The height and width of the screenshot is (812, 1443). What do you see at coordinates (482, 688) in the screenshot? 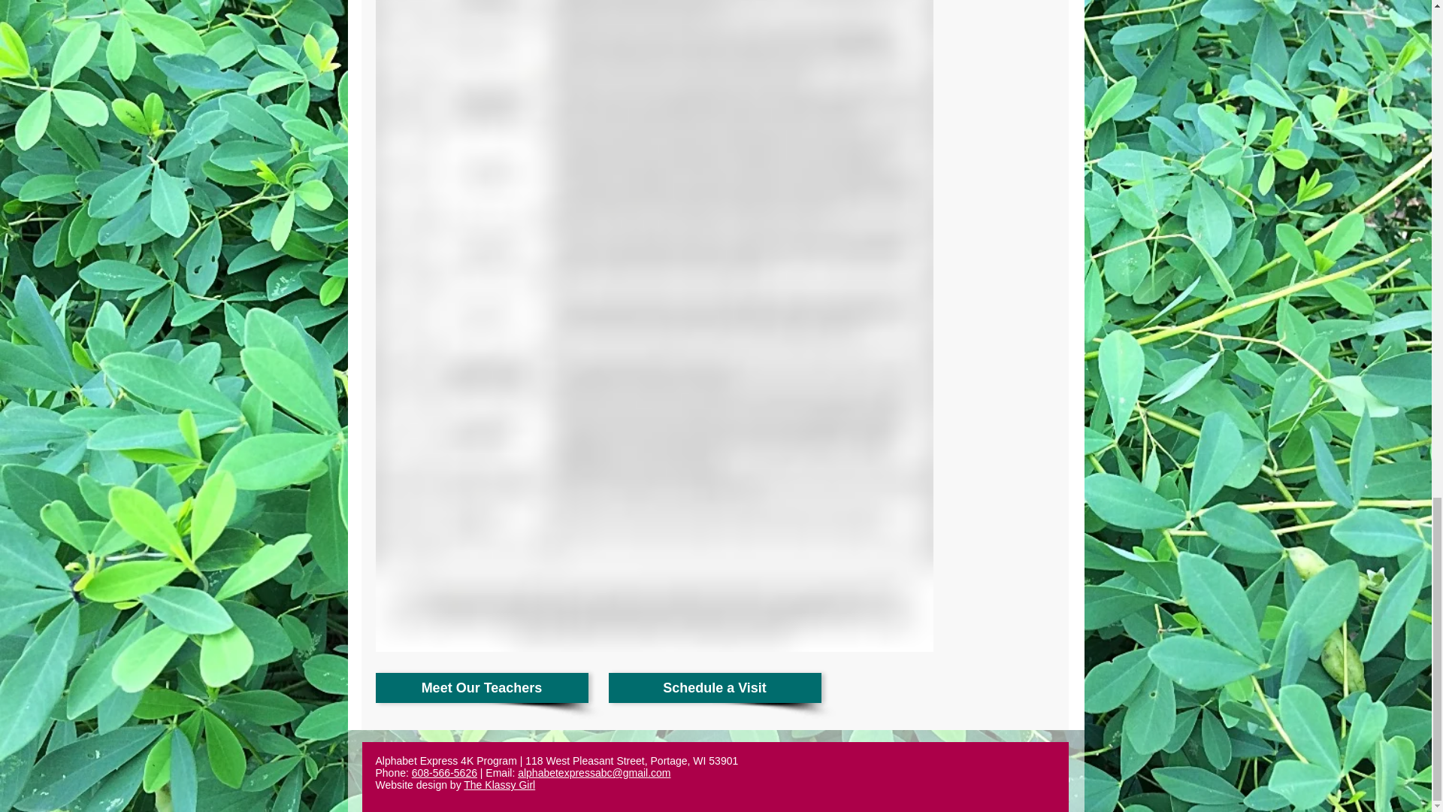
I see `Meet Our Teachers` at bounding box center [482, 688].